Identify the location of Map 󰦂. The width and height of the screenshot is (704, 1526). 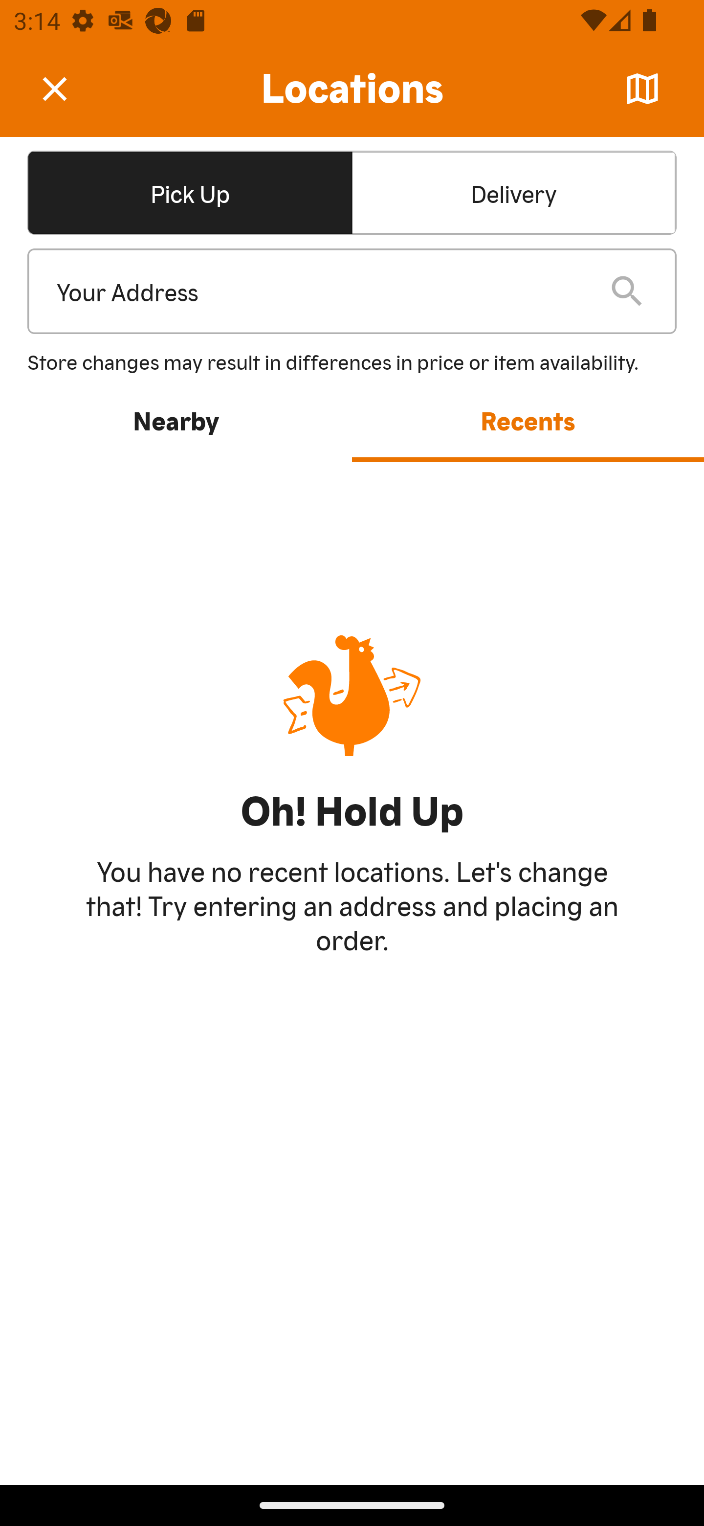
(642, 89).